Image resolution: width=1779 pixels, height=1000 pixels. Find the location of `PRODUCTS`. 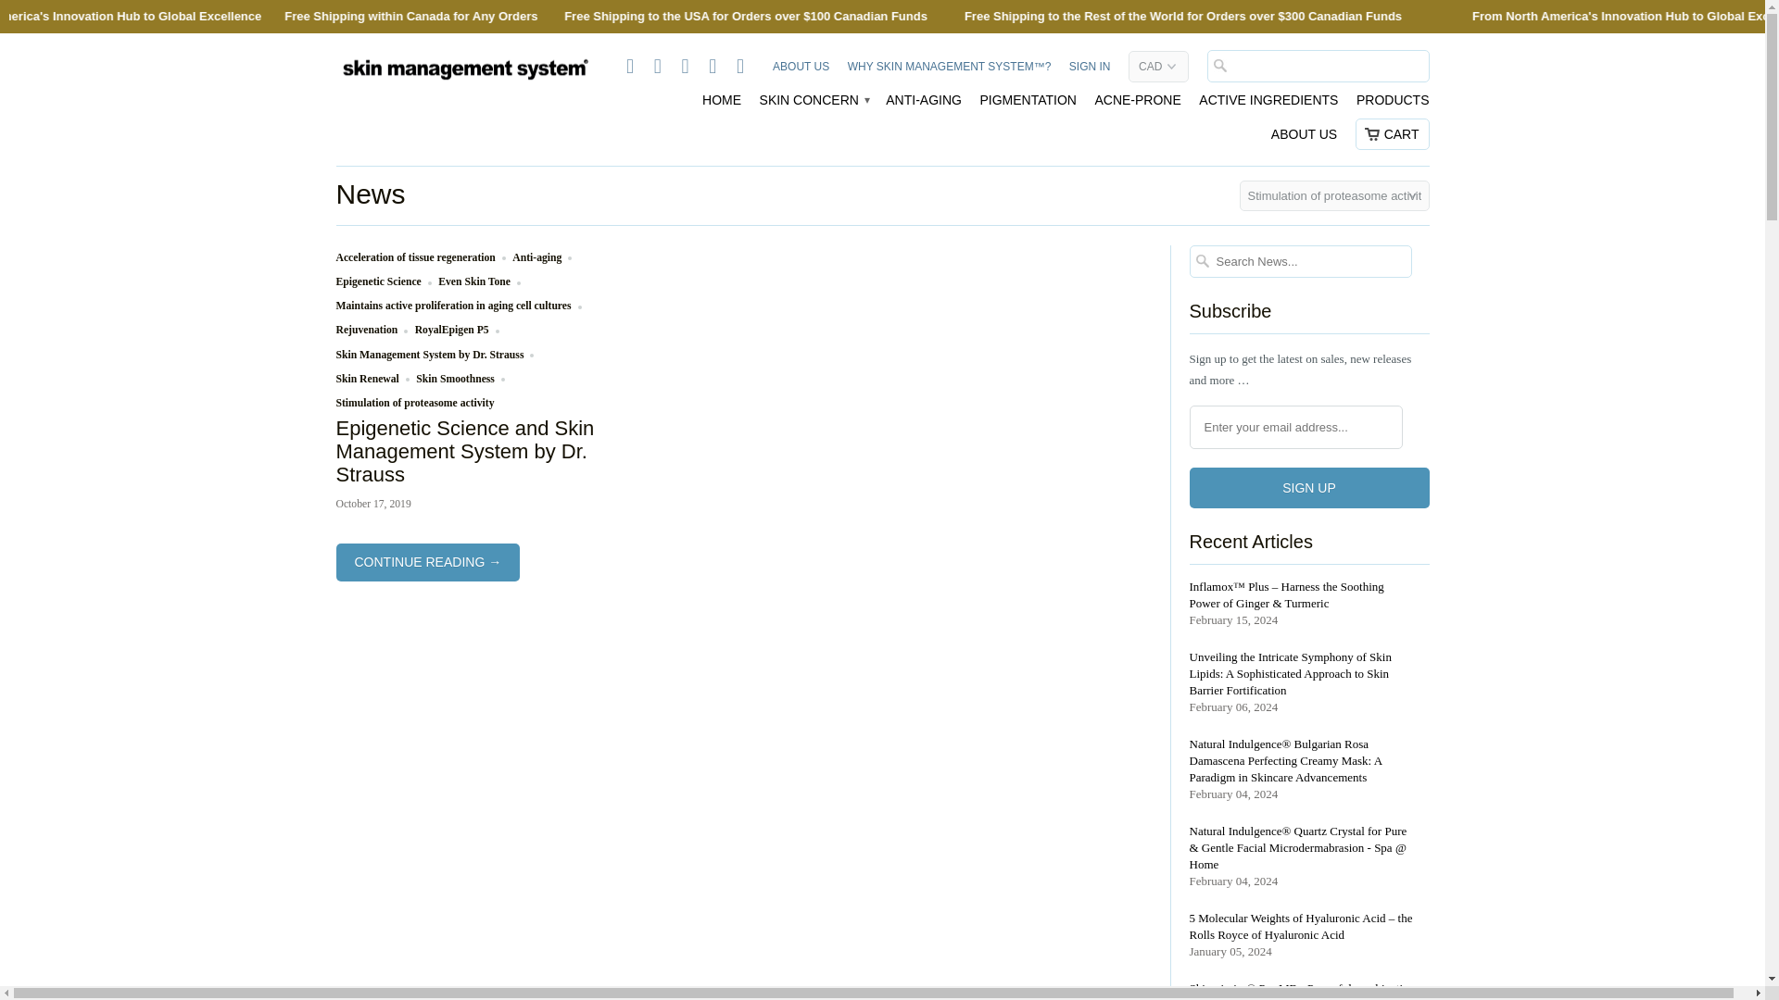

PRODUCTS is located at coordinates (1393, 105).